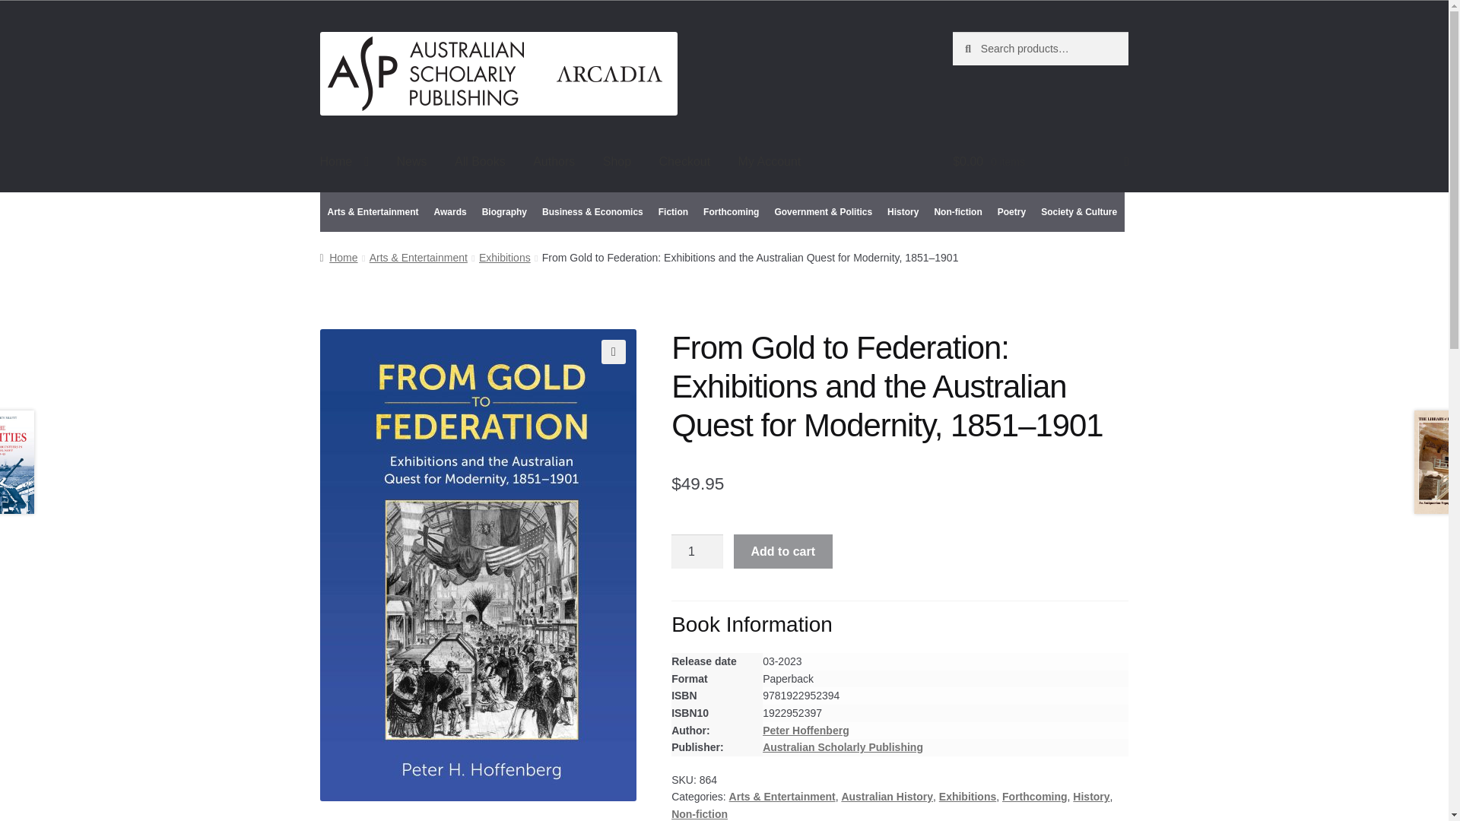 The height and width of the screenshot is (821, 1460). Describe the element at coordinates (617, 162) in the screenshot. I see `Shop` at that location.